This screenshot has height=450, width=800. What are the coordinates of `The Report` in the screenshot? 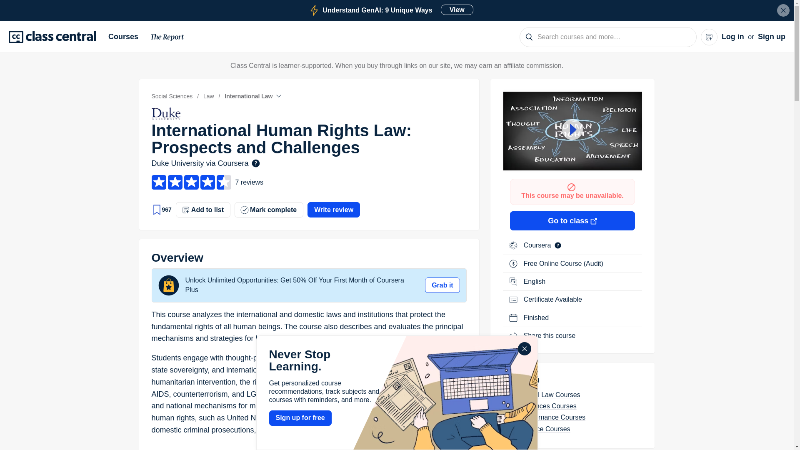 It's located at (167, 38).